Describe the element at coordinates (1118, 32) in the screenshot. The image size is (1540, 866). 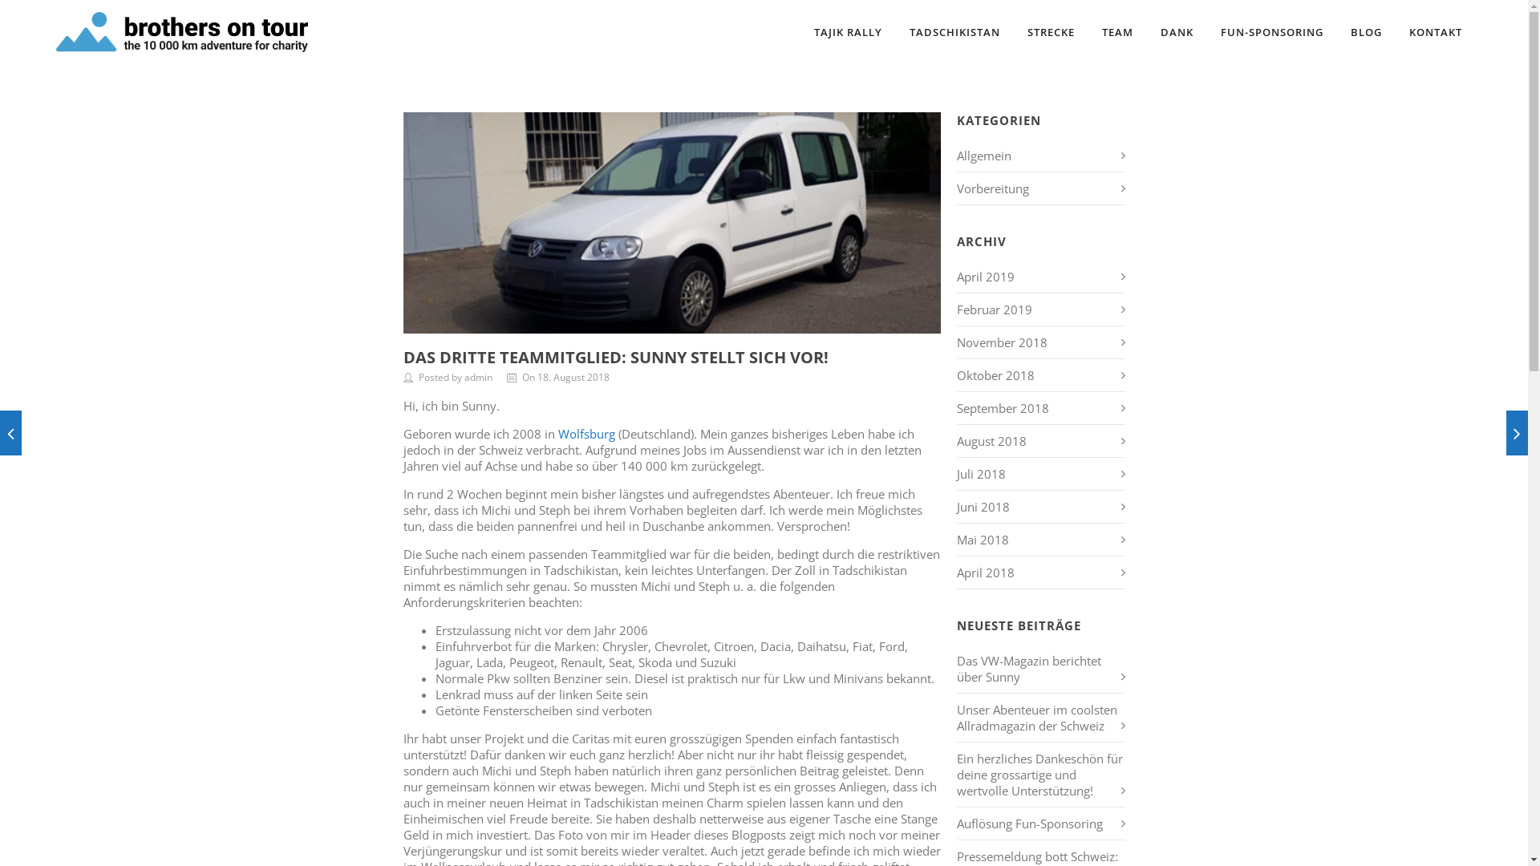
I see `TEAM` at that location.